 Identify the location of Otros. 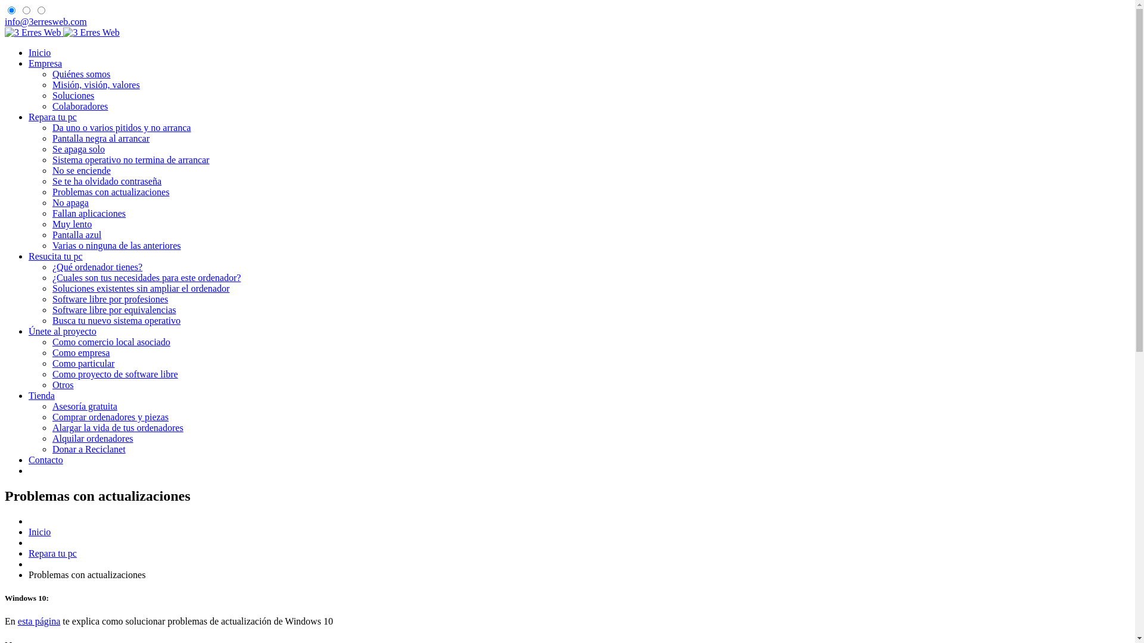
(63, 385).